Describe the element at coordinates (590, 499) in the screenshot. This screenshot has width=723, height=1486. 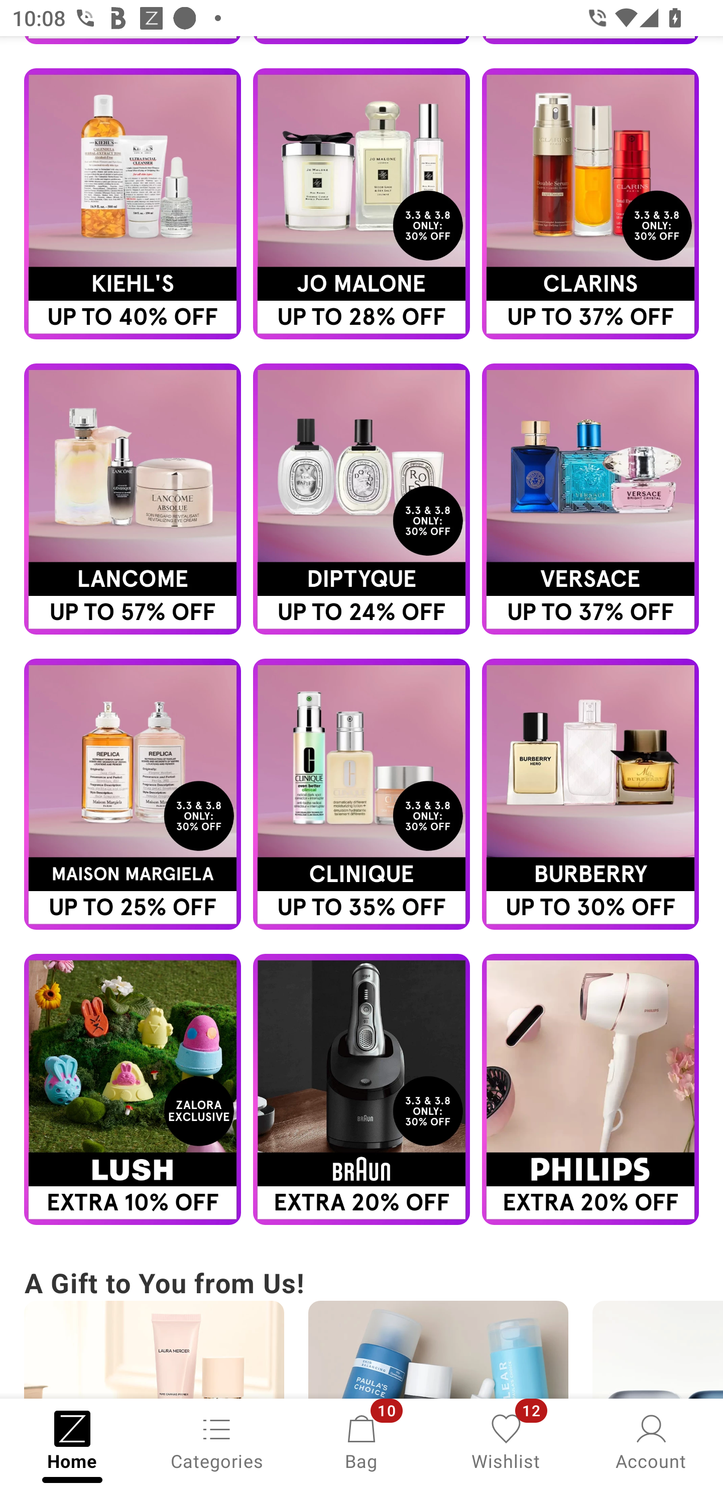
I see `Campaign banner` at that location.